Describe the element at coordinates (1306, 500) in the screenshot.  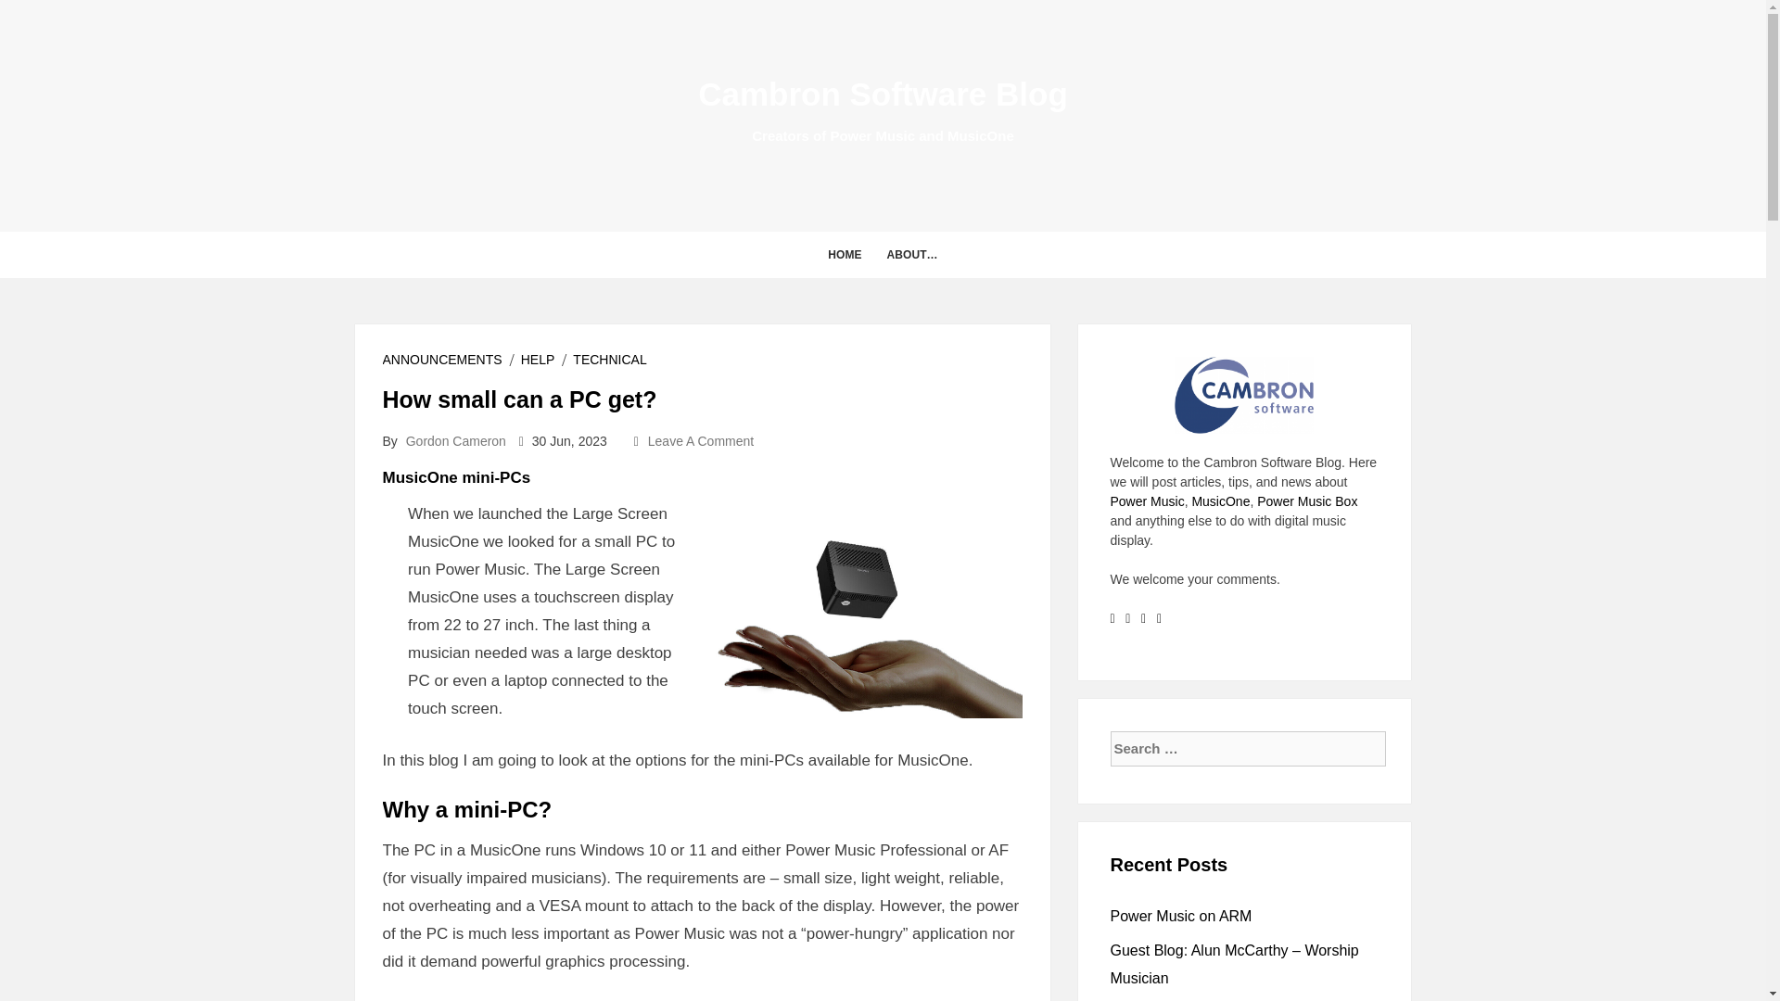
I see `Power Music Box` at that location.